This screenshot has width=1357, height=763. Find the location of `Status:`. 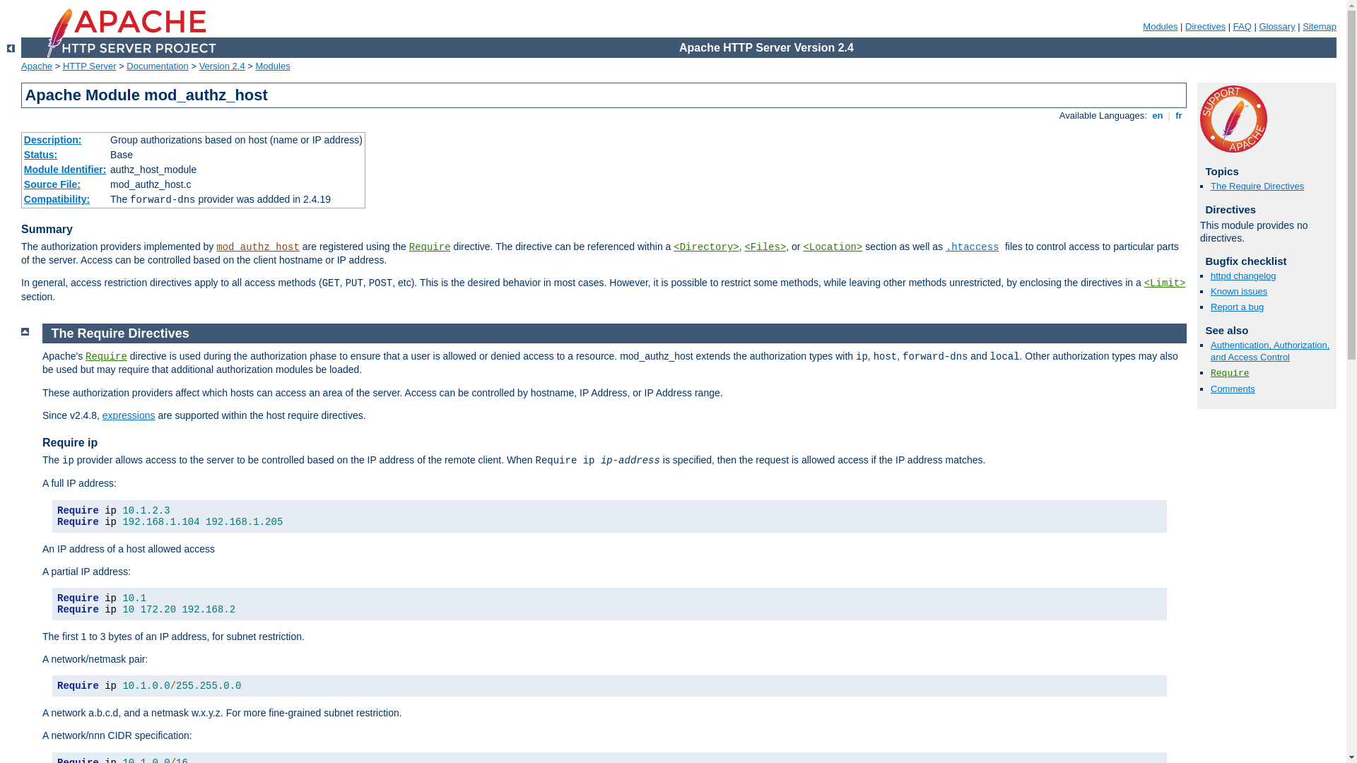

Status: is located at coordinates (41, 155).